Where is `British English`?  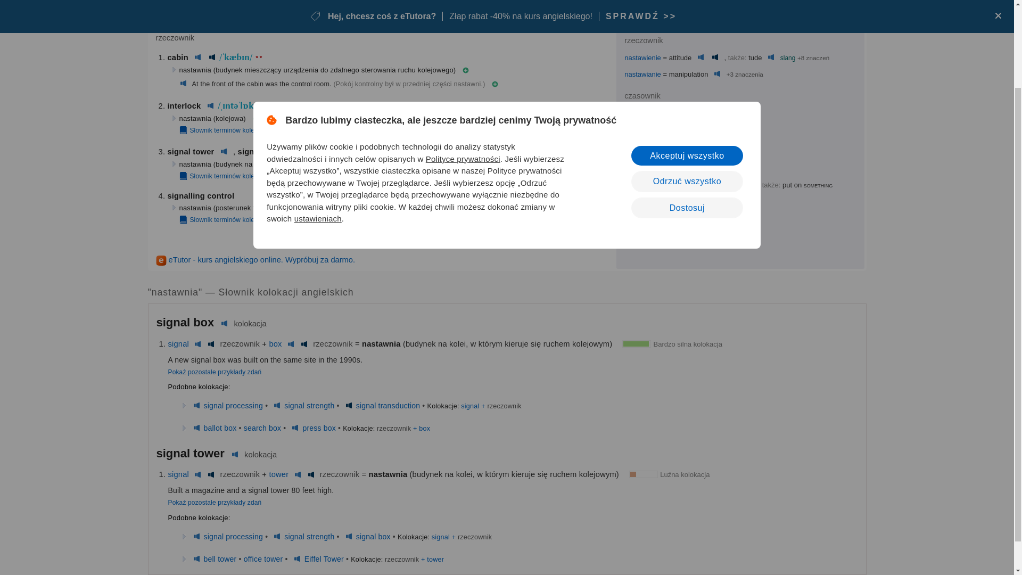 British English is located at coordinates (183, 84).